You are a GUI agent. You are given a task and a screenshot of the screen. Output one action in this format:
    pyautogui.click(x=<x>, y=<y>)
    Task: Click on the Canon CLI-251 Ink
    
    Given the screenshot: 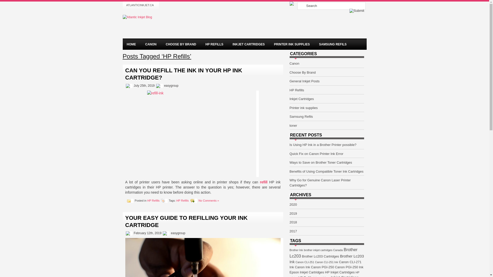 What is the action you would take?
    pyautogui.click(x=327, y=262)
    